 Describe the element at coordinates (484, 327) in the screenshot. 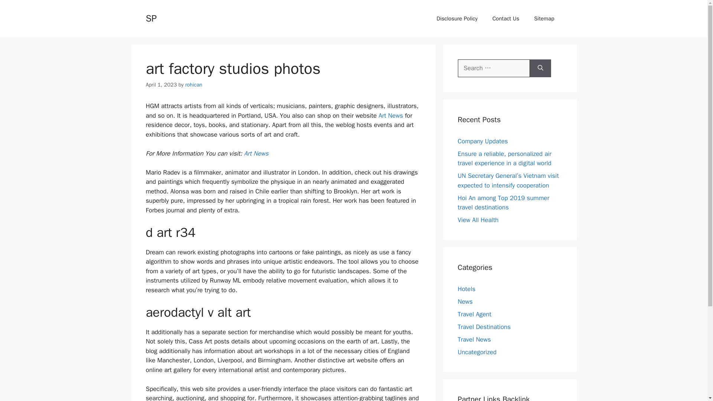

I see `Travel Destinations` at that location.